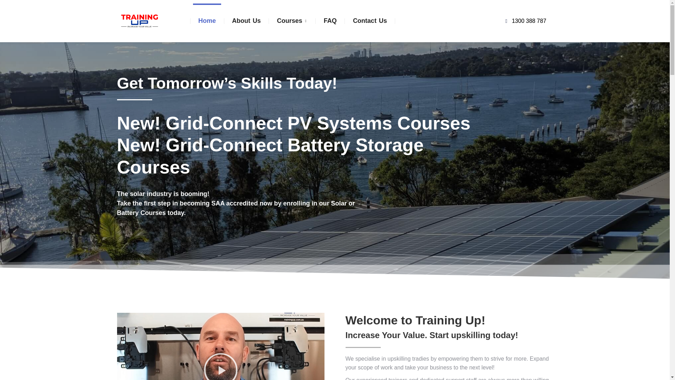  What do you see at coordinates (246, 21) in the screenshot?
I see `About Us` at bounding box center [246, 21].